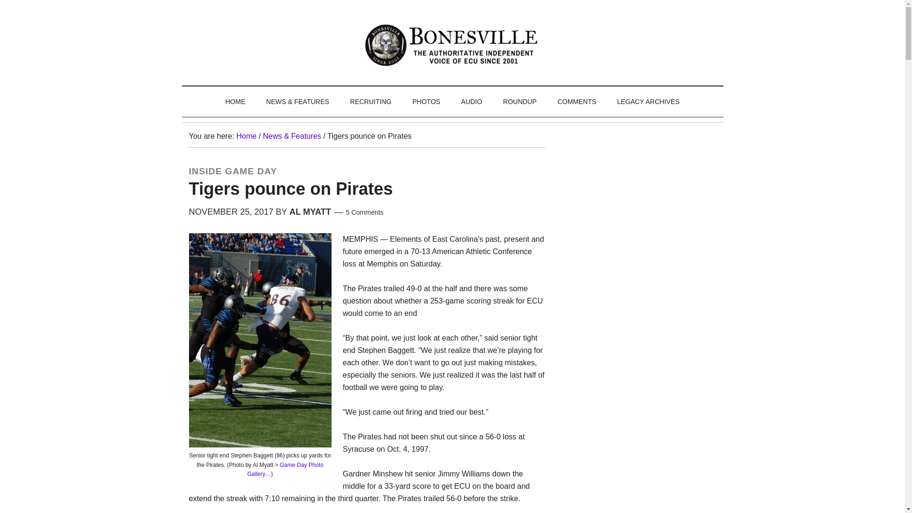 The height and width of the screenshot is (513, 912). Describe the element at coordinates (453, 45) in the screenshot. I see `Bonesville: The Authoritative Independent Voice of ECU` at that location.